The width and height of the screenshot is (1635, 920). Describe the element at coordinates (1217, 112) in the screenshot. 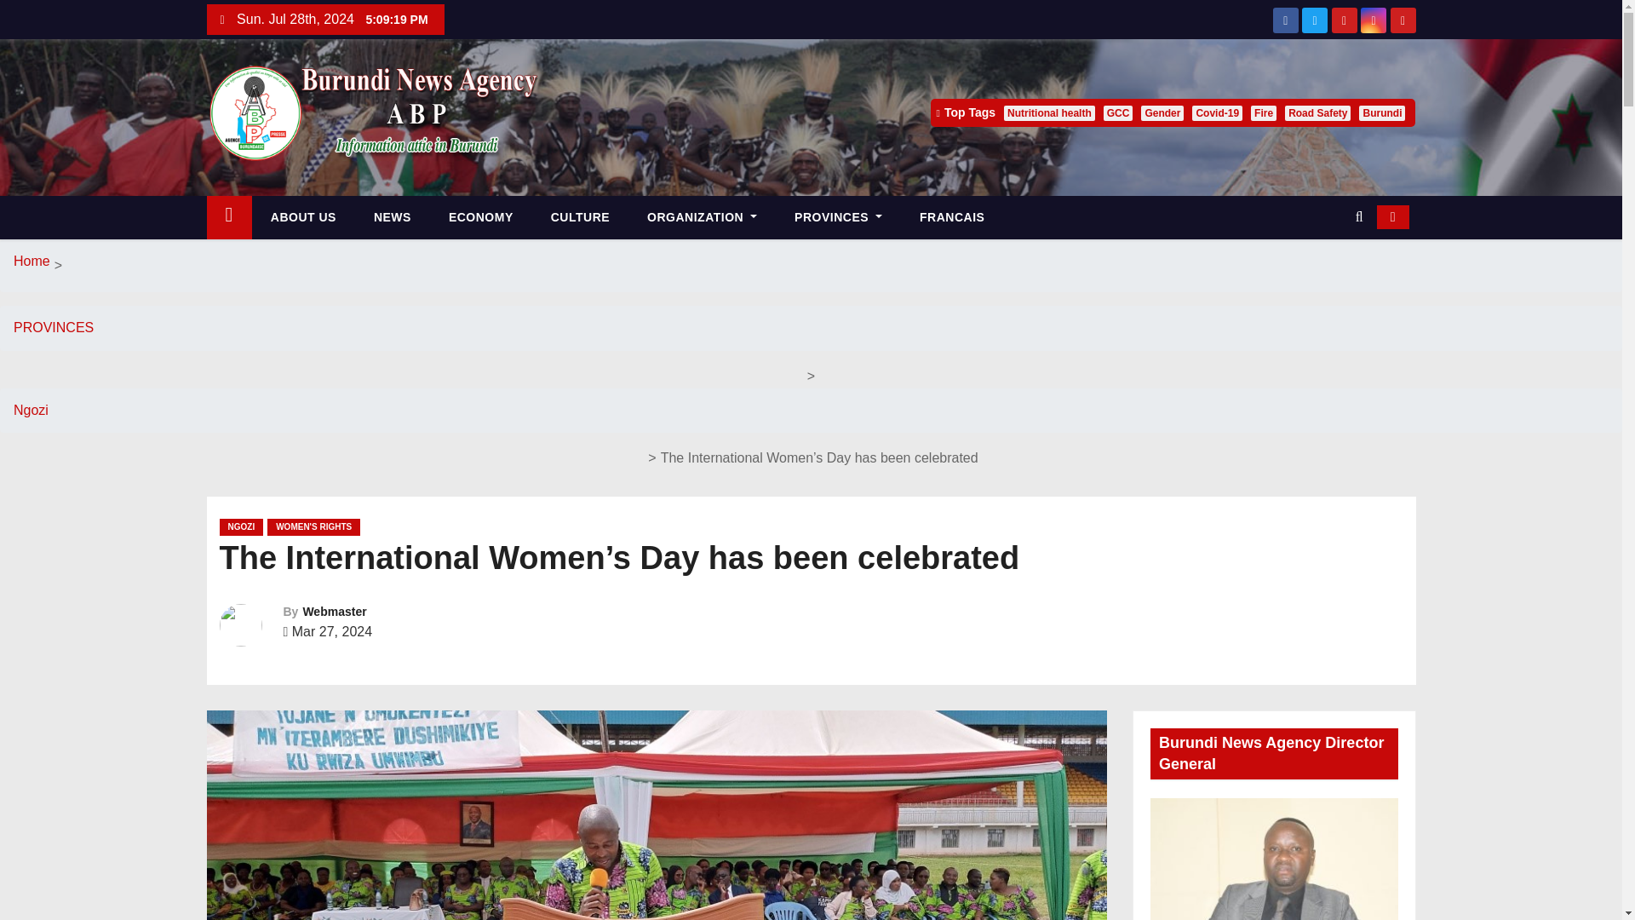

I see `Covid-19` at that location.